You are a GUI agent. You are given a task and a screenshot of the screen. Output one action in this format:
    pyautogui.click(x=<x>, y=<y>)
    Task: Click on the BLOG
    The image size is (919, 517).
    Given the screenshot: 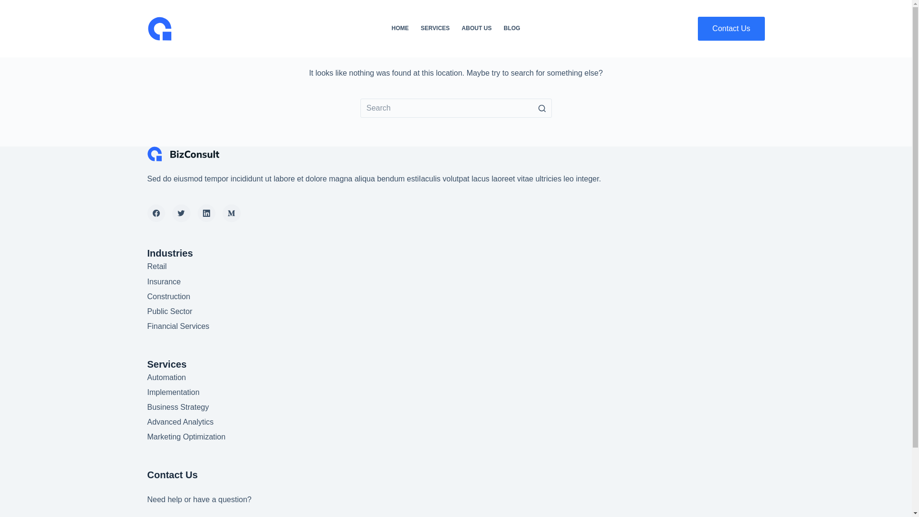 What is the action you would take?
    pyautogui.click(x=512, y=29)
    